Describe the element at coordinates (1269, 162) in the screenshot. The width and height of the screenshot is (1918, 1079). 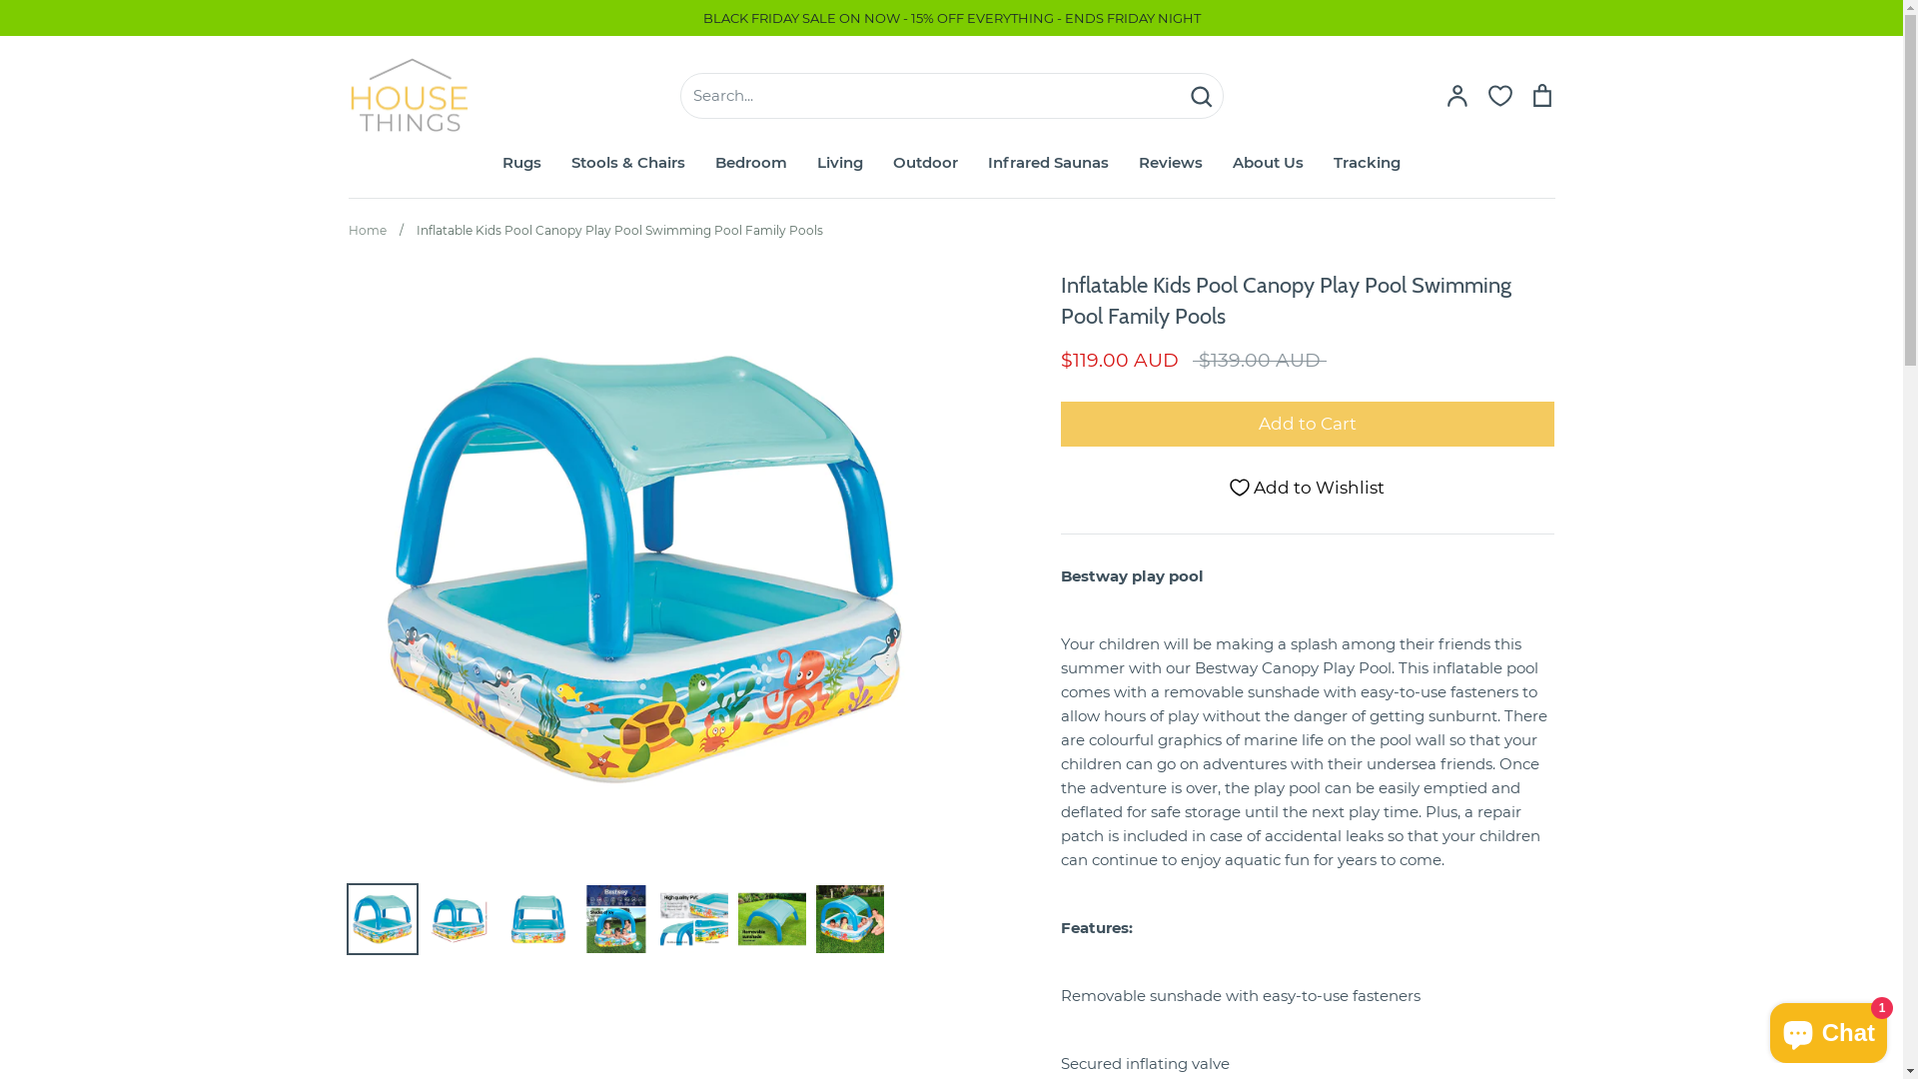
I see `About Us` at that location.